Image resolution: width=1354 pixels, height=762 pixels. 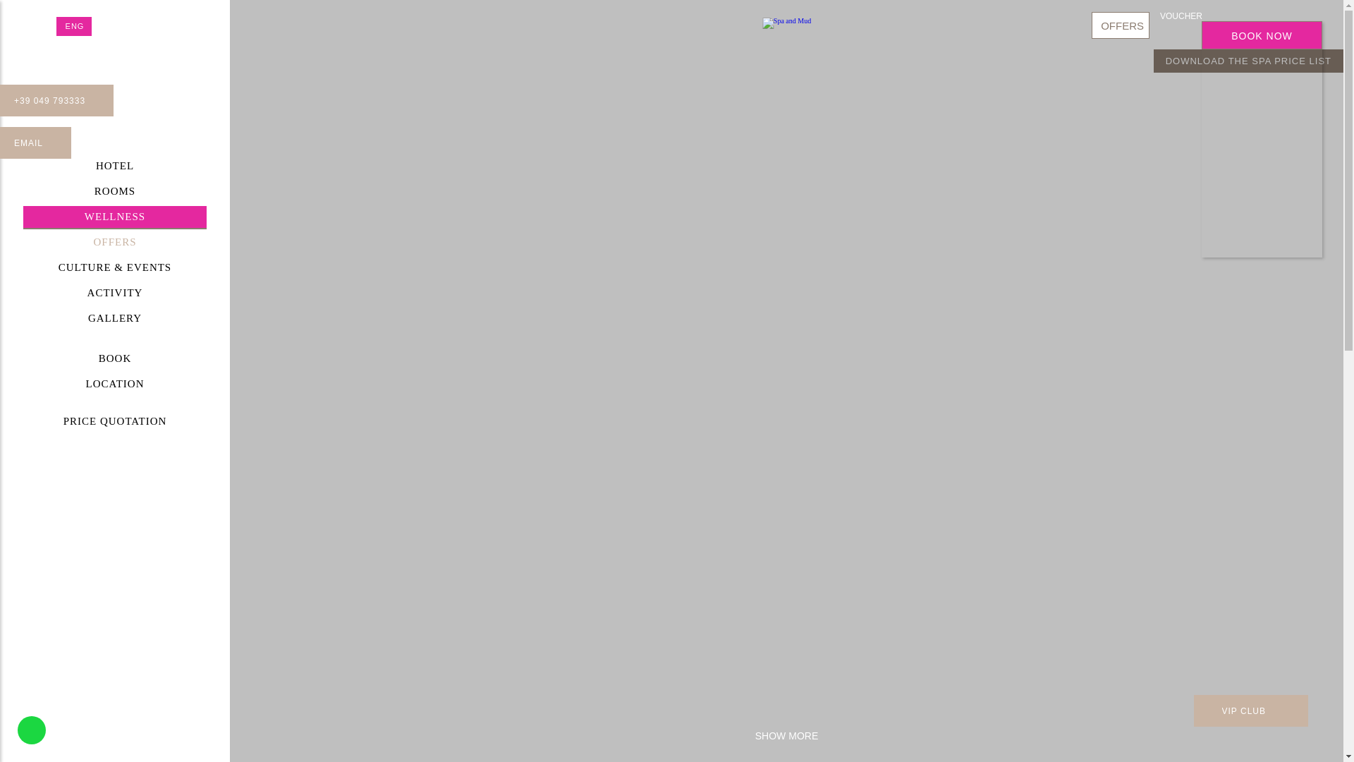 I want to click on ROOMS, so click(x=114, y=192).